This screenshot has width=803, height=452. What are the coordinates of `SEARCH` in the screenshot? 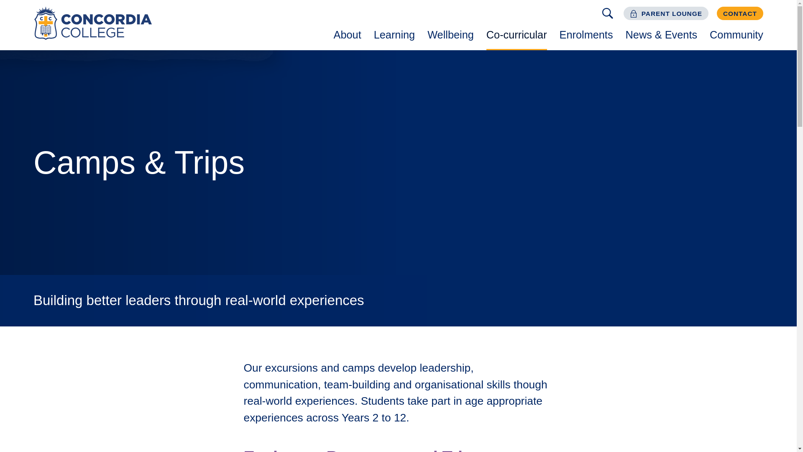 It's located at (607, 13).